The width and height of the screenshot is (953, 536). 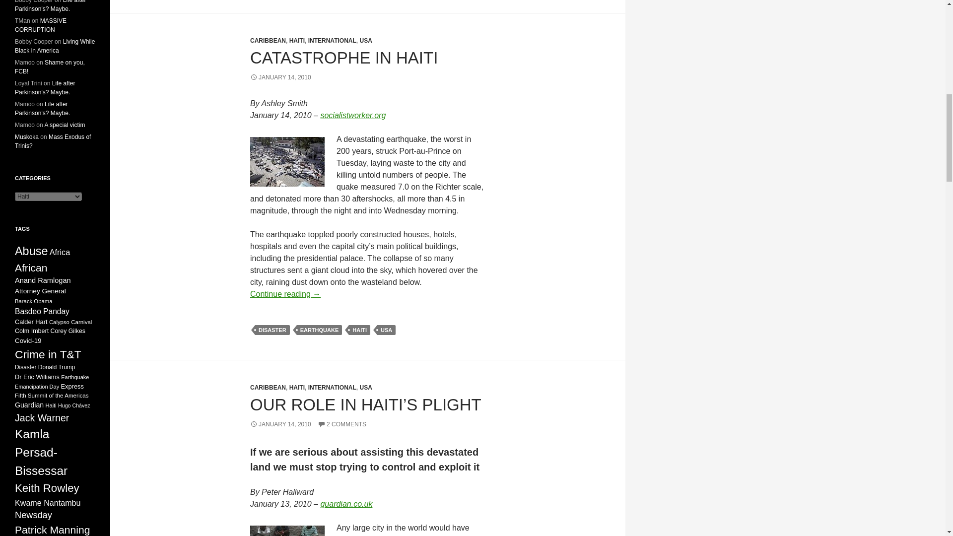 I want to click on JANUARY 14, 2010, so click(x=280, y=77).